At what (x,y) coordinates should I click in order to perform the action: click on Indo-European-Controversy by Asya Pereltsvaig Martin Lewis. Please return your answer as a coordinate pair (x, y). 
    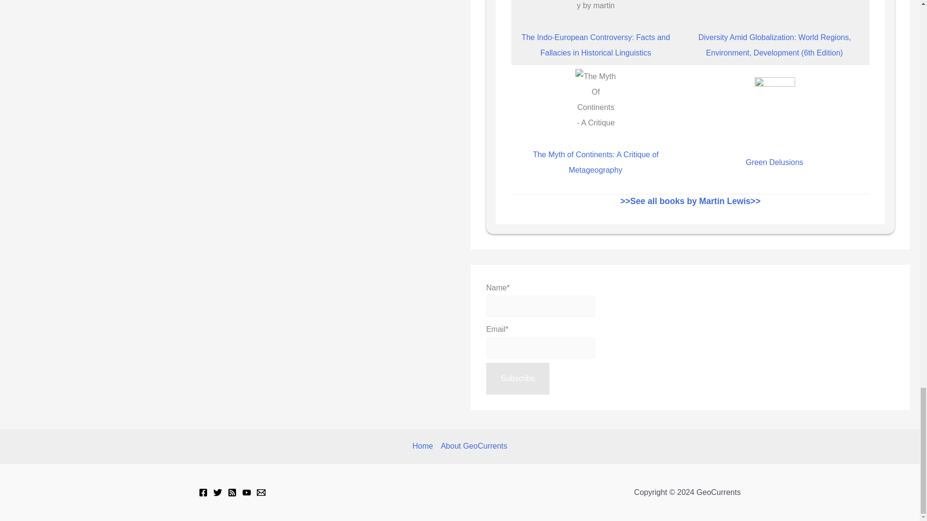
    Looking at the image, I should click on (595, 7).